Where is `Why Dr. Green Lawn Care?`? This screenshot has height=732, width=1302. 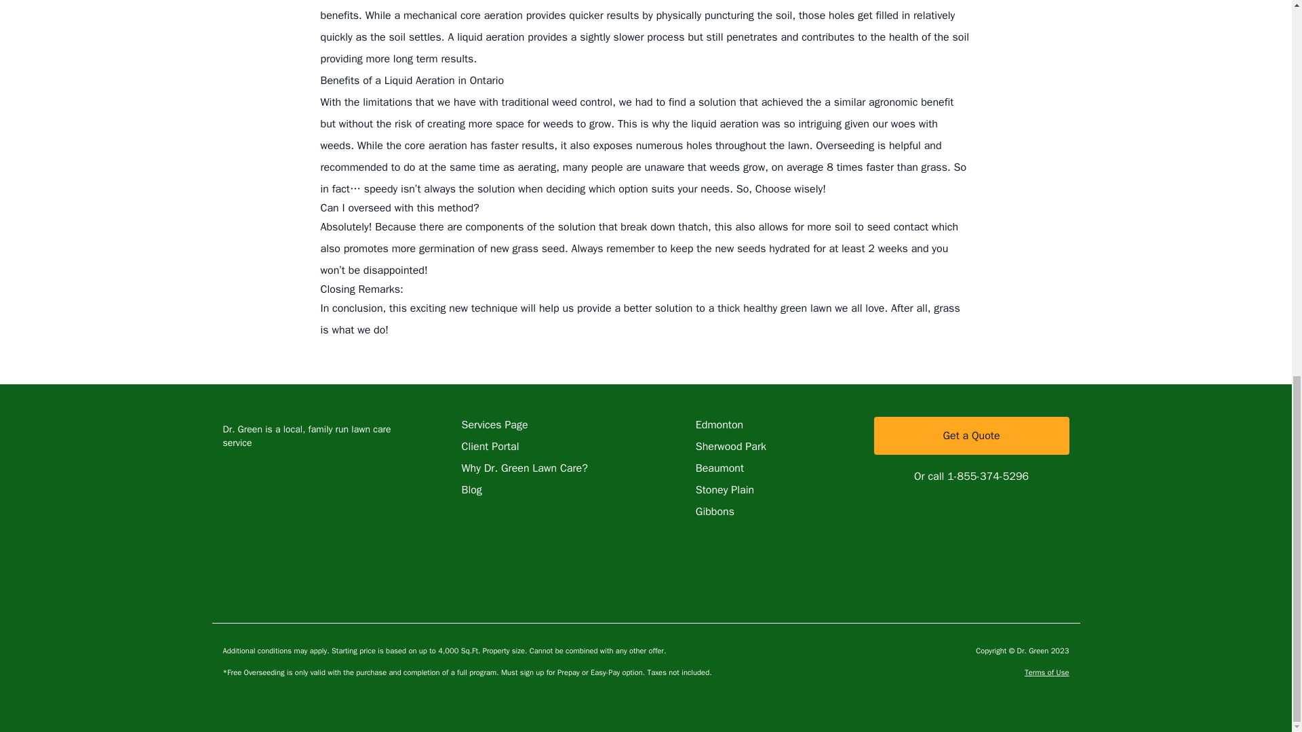 Why Dr. Green Lawn Care? is located at coordinates (524, 468).